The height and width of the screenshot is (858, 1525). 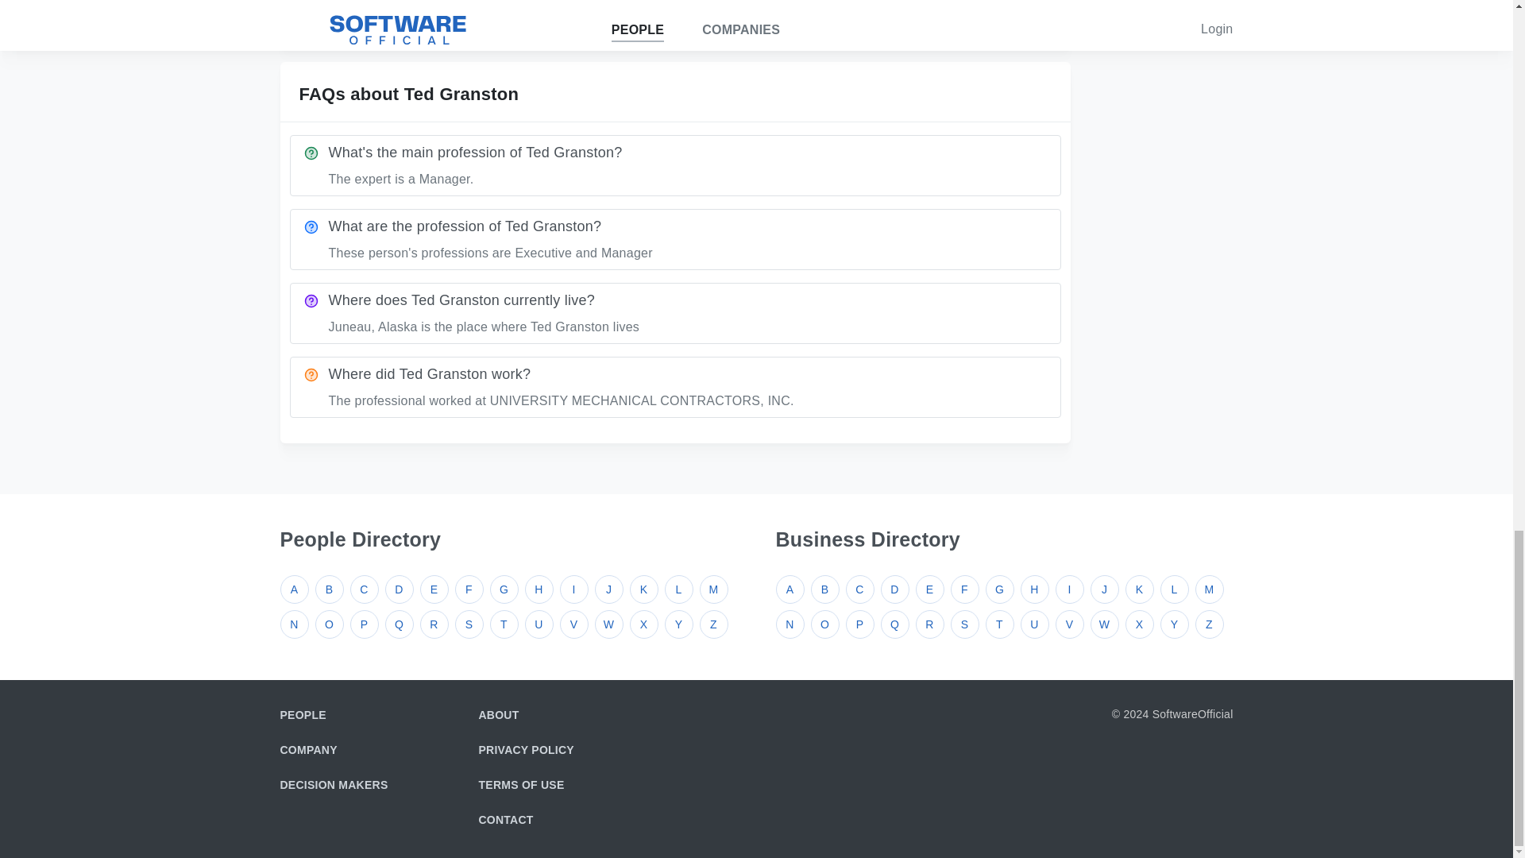 What do you see at coordinates (539, 589) in the screenshot?
I see `H` at bounding box center [539, 589].